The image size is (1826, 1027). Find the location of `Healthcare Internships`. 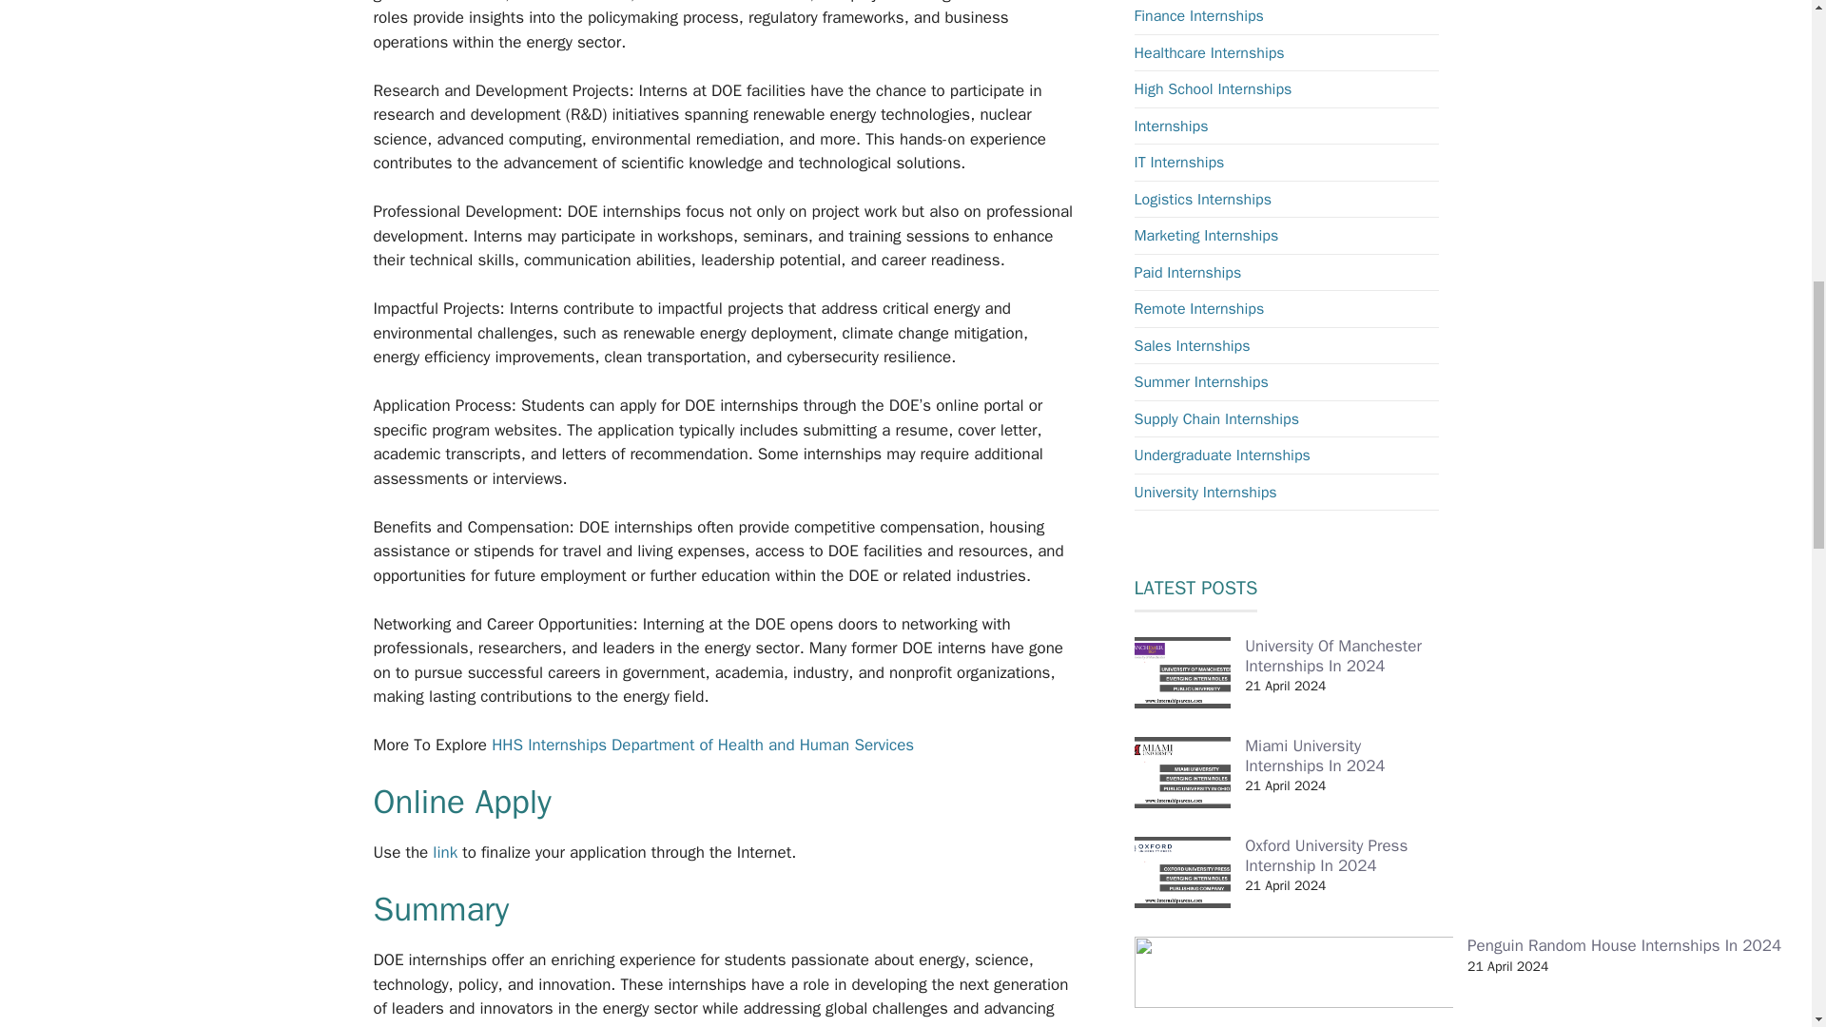

Healthcare Internships is located at coordinates (1208, 53).